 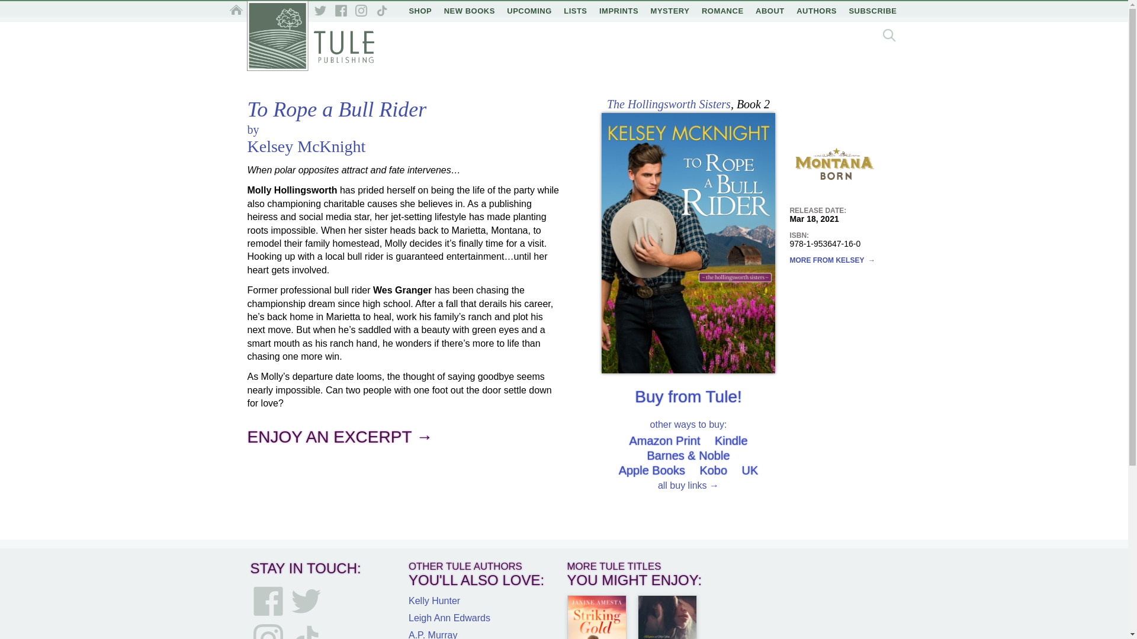 What do you see at coordinates (816, 11) in the screenshot?
I see `AUTHORS` at bounding box center [816, 11].